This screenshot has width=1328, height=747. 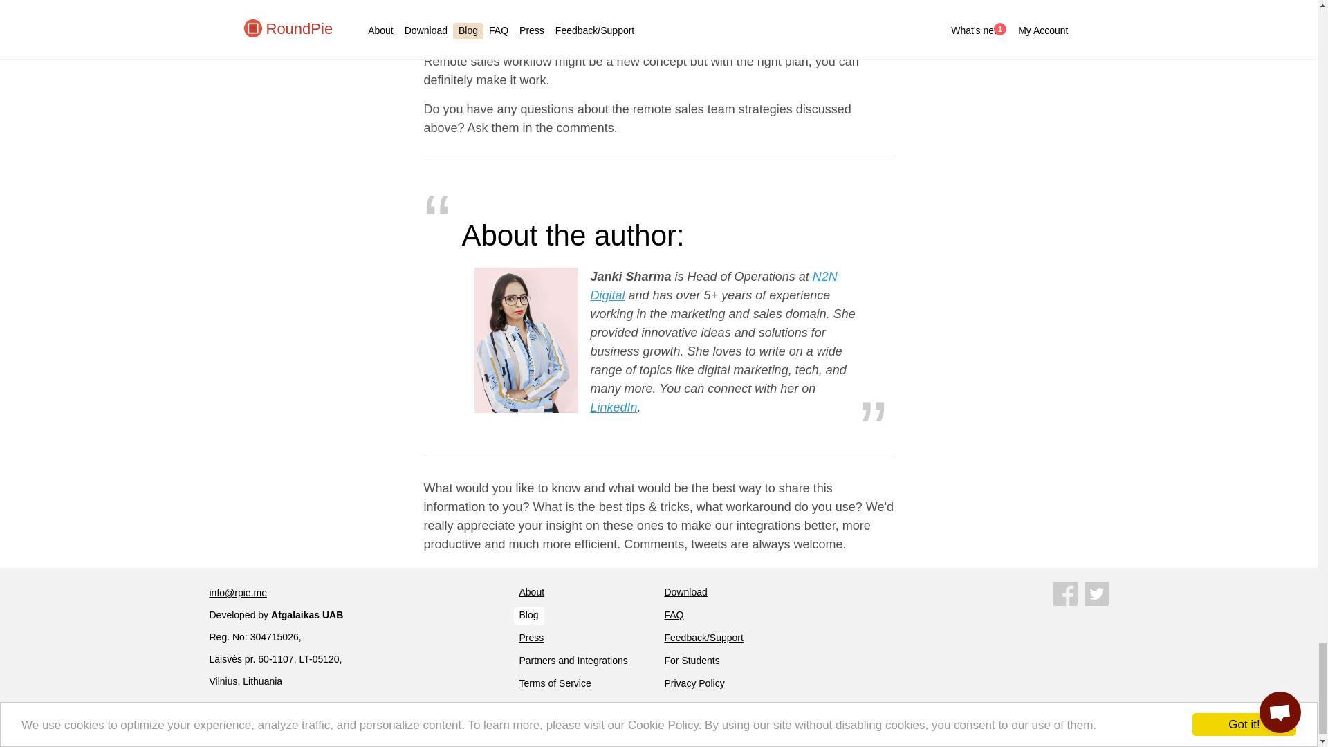 I want to click on About, so click(x=531, y=593).